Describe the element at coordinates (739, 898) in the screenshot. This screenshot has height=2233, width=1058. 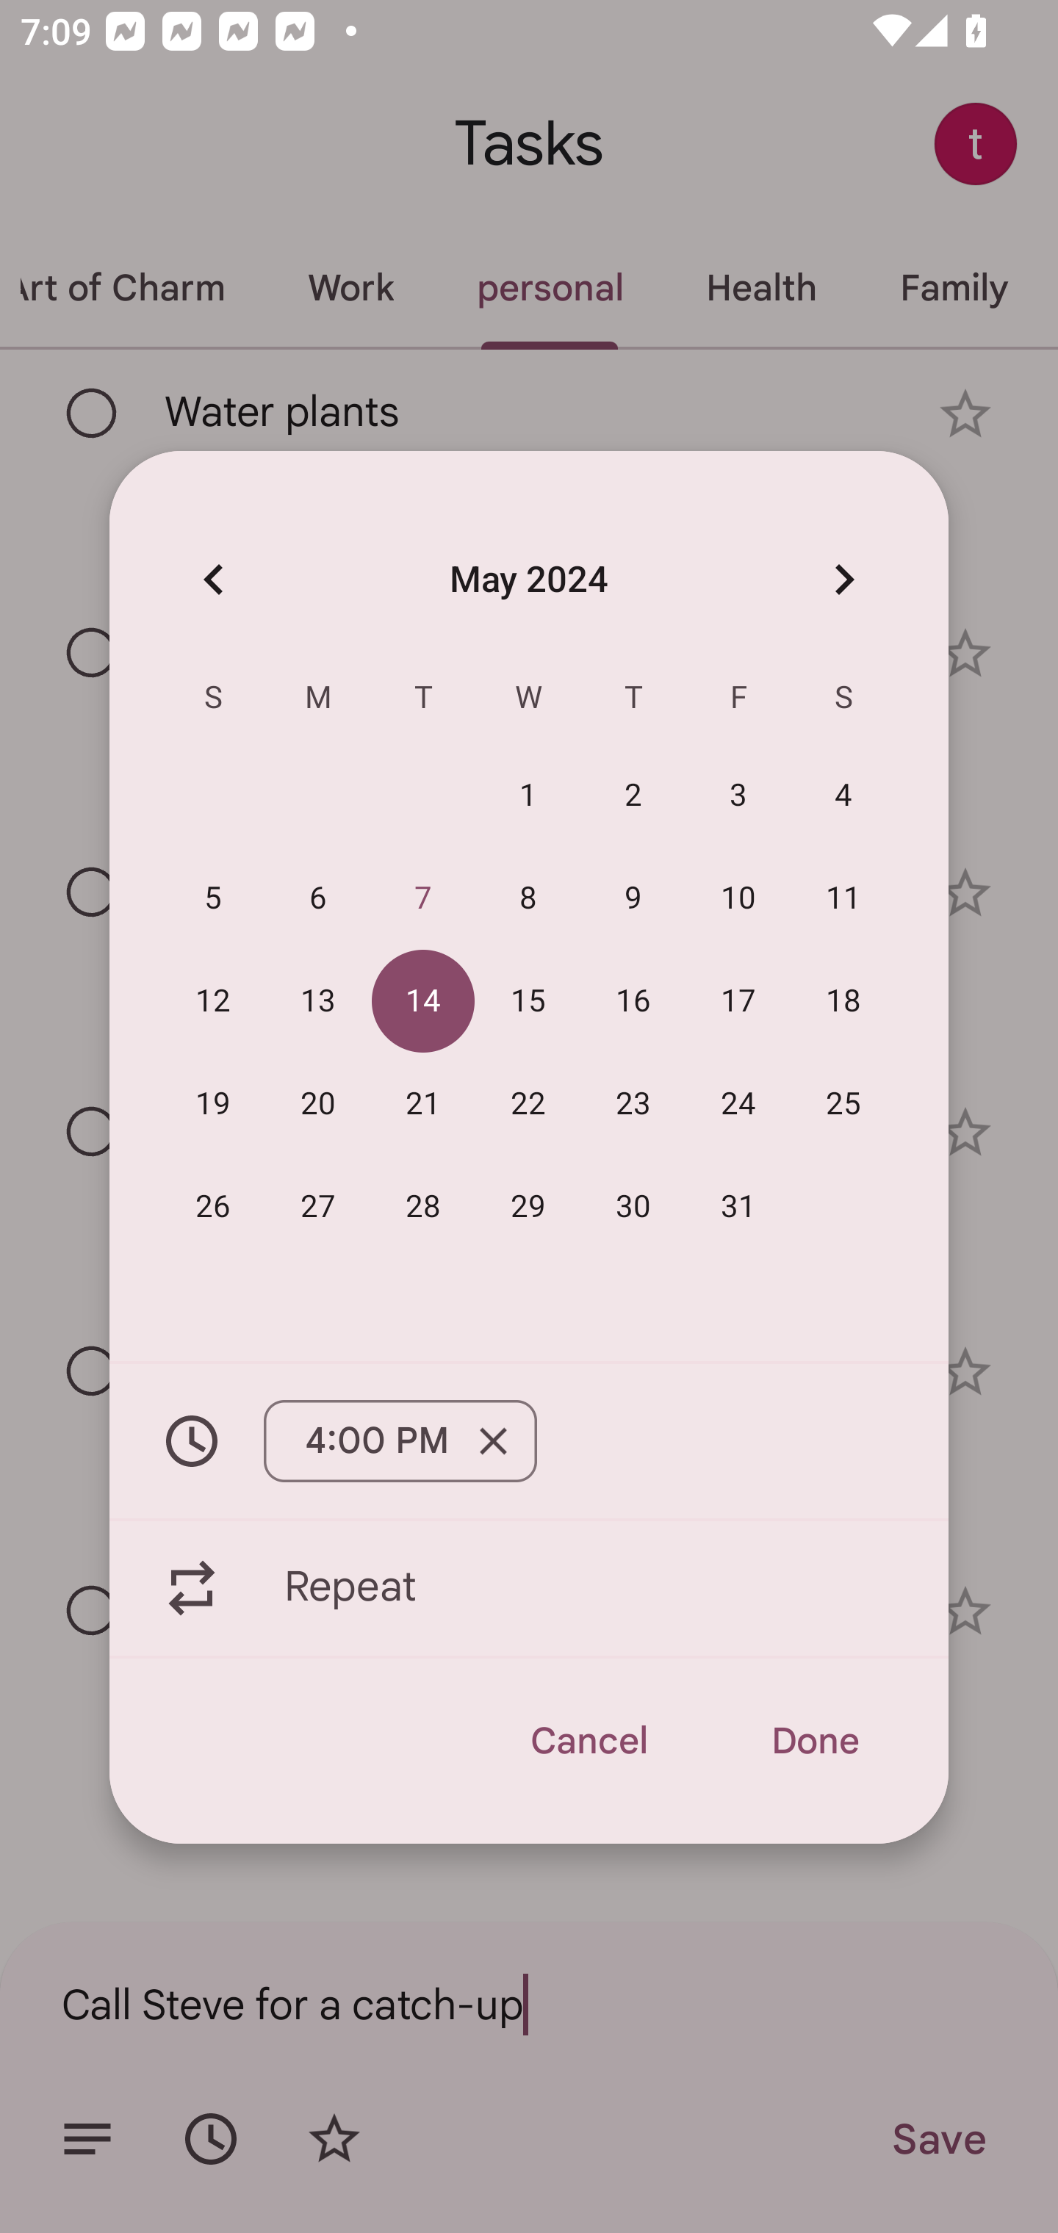
I see `10 10 May 2024` at that location.